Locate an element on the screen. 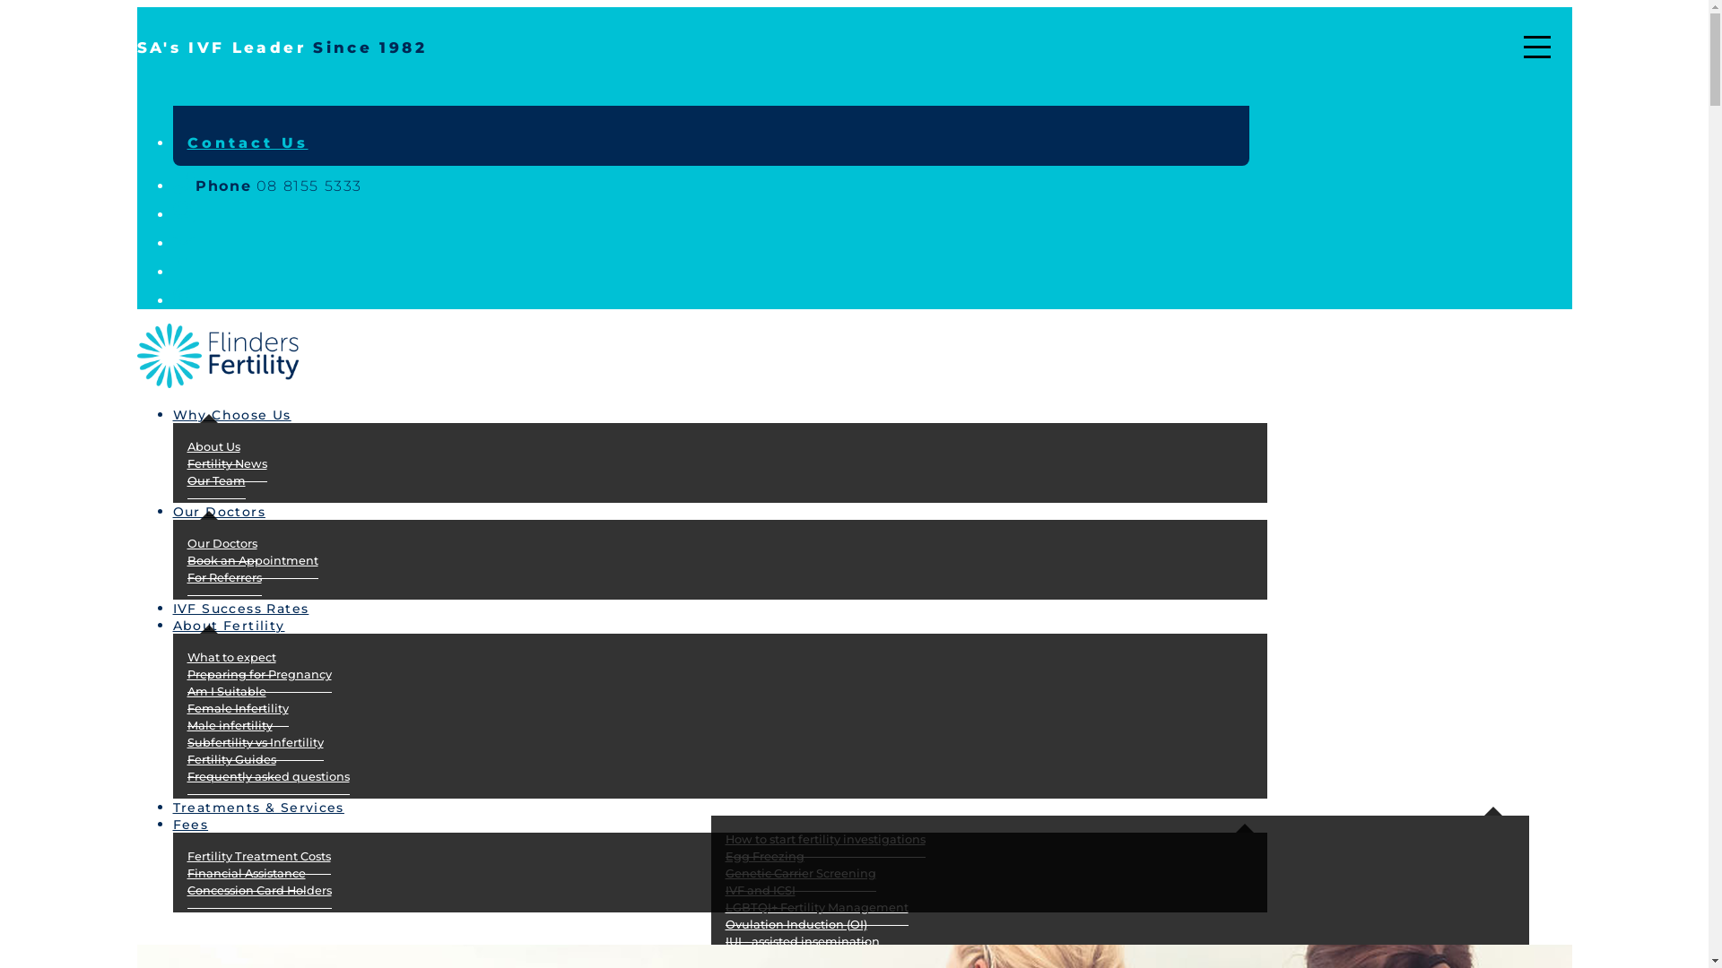  About Us is located at coordinates (213, 447).